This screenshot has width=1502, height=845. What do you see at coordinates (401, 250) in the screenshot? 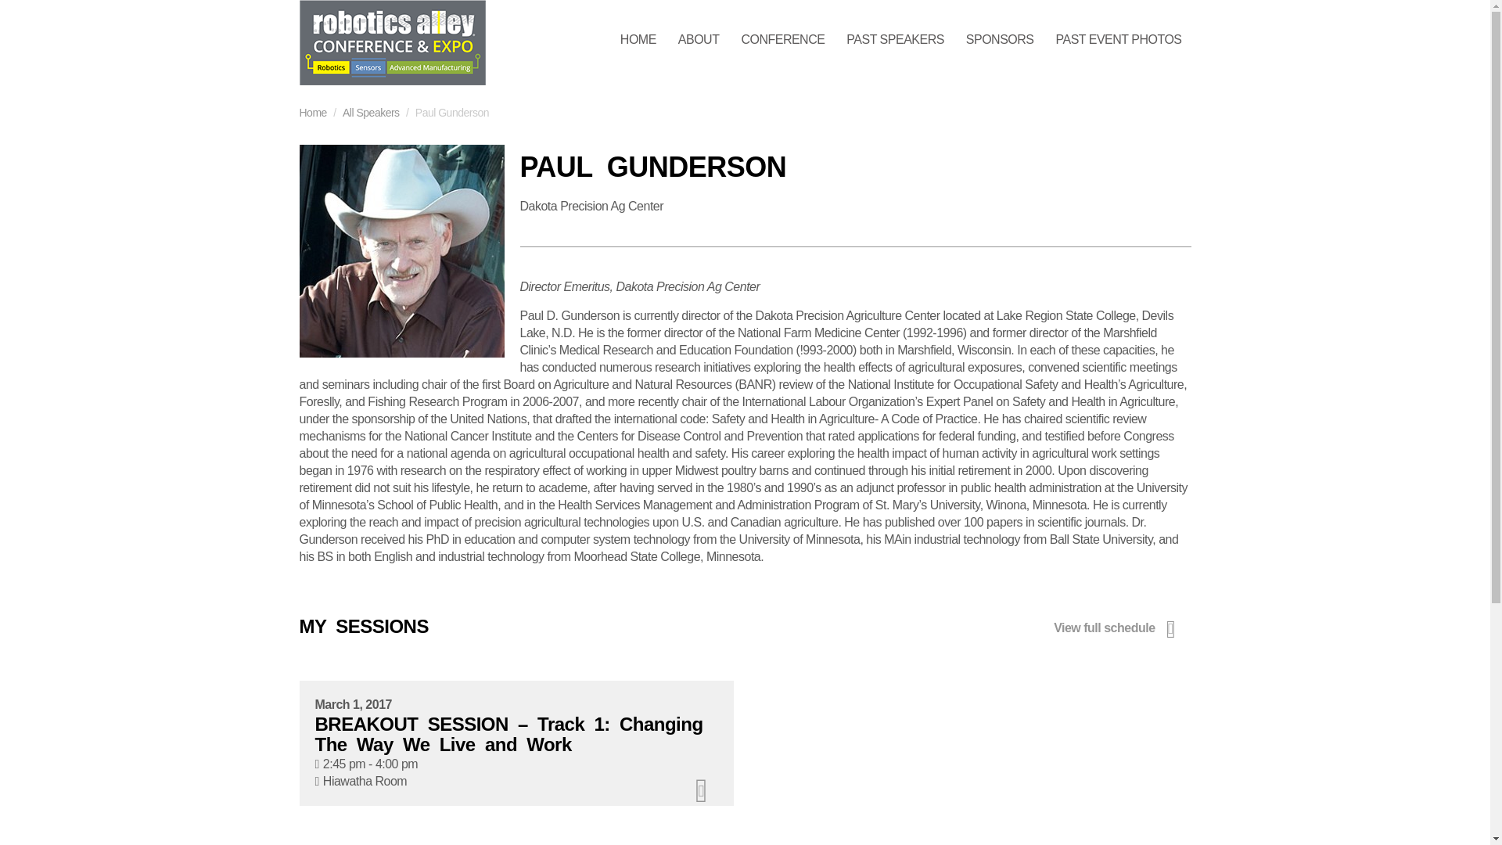
I see `Paul Gunderson` at bounding box center [401, 250].